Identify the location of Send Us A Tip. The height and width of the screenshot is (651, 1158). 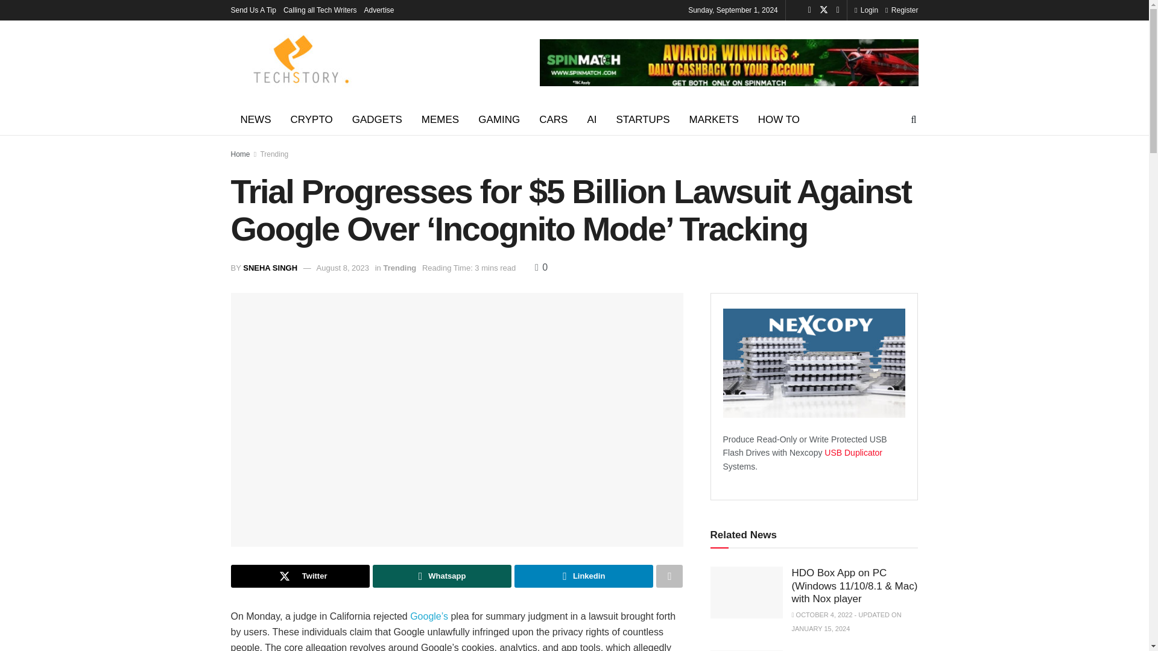
(253, 10).